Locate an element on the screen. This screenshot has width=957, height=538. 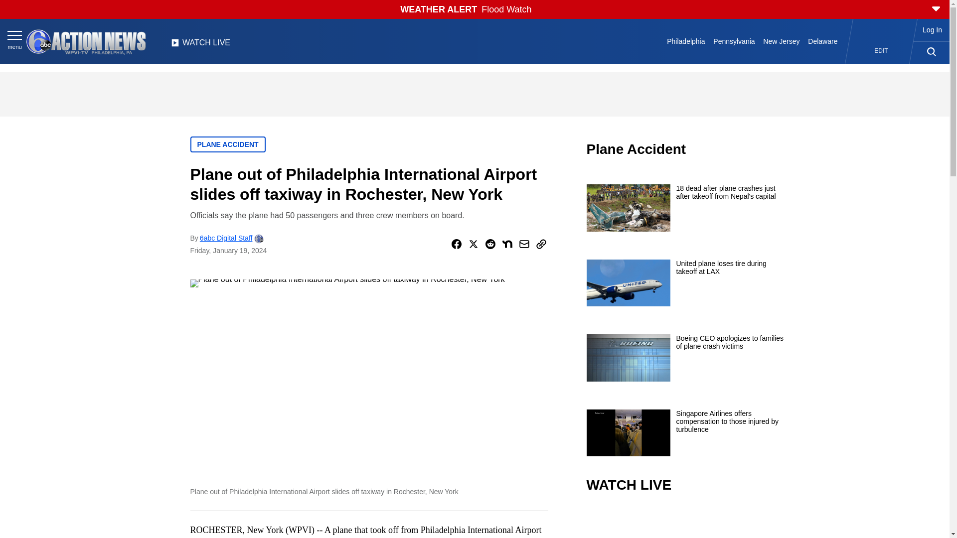
Delaware is located at coordinates (822, 41).